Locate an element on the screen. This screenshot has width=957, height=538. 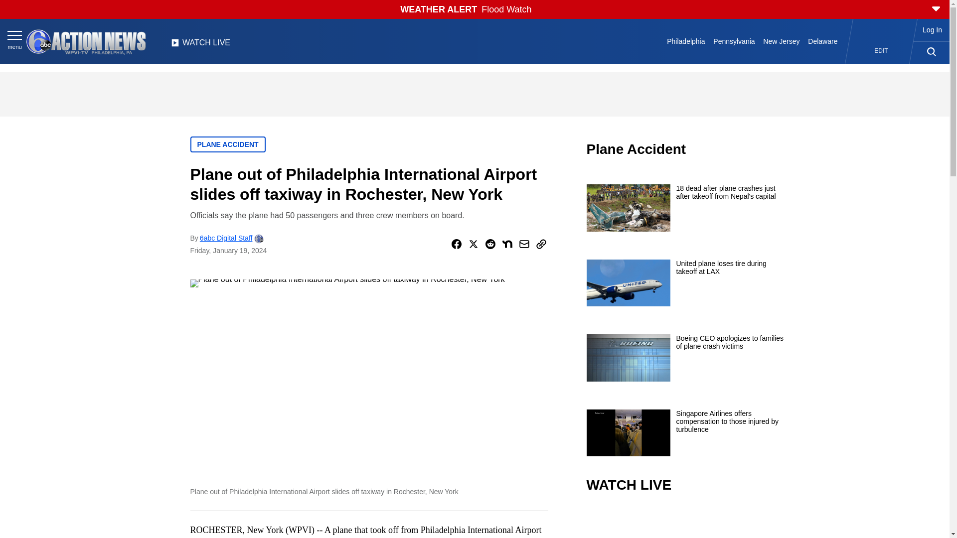
Delaware is located at coordinates (822, 41).